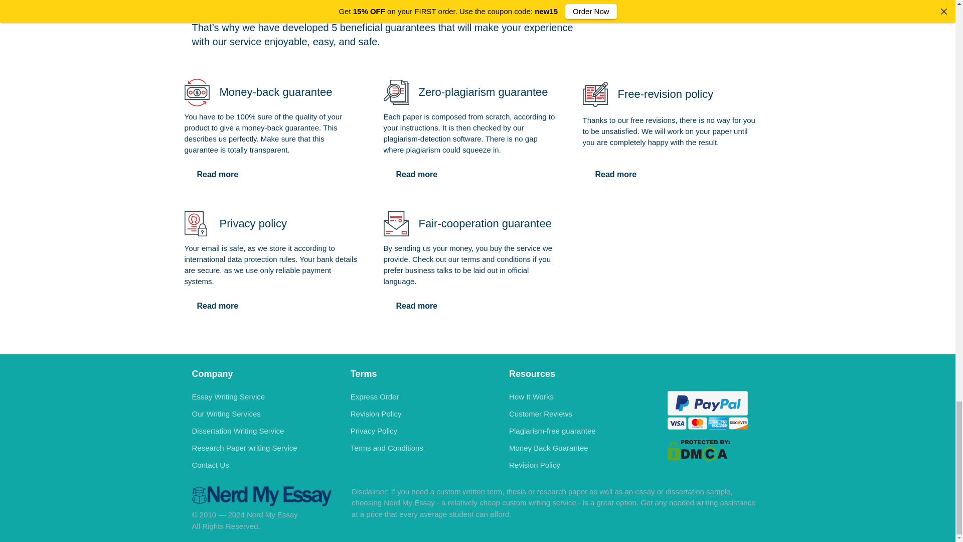 The height and width of the screenshot is (542, 963). What do you see at coordinates (210, 465) in the screenshot?
I see `Contact Us` at bounding box center [210, 465].